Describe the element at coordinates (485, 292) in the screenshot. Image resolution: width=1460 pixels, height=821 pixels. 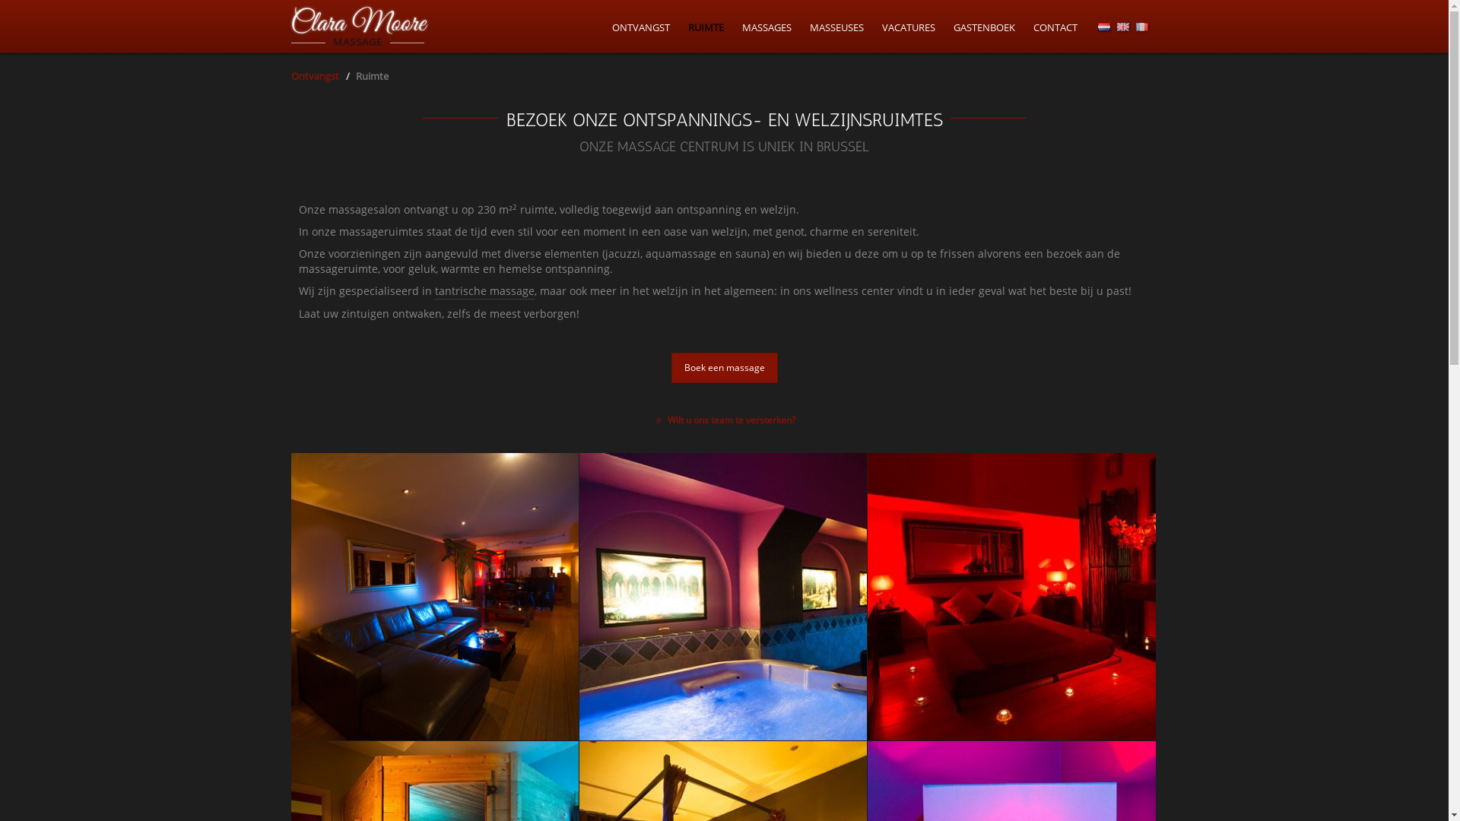
I see `tantrische massage` at that location.